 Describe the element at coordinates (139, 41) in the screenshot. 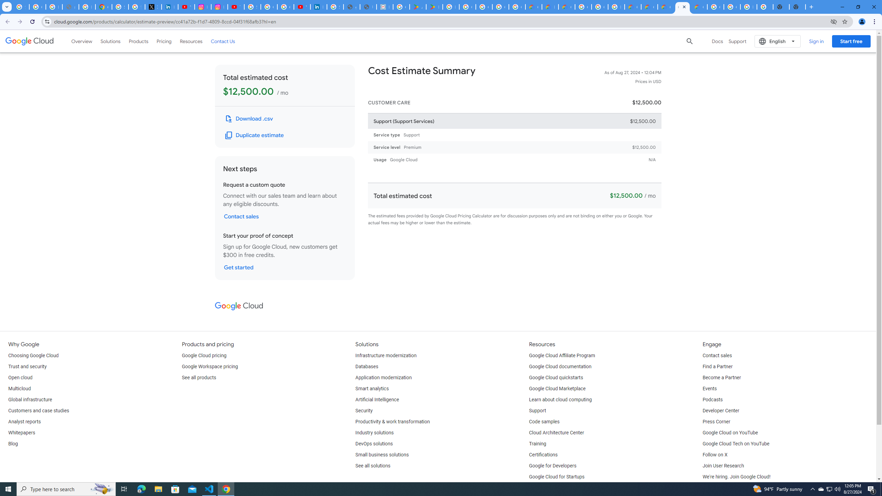

I see `Products` at that location.